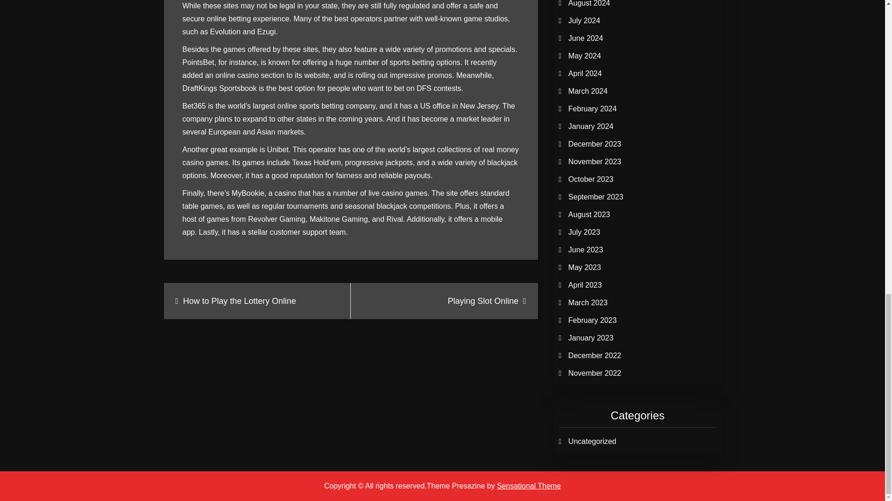  What do you see at coordinates (584, 267) in the screenshot?
I see `May 2023` at bounding box center [584, 267].